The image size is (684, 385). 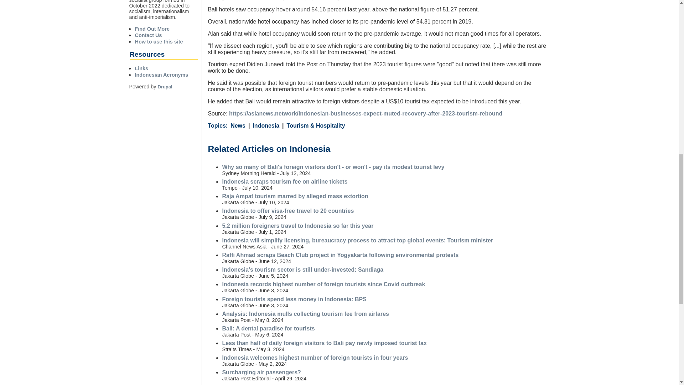 What do you see at coordinates (238, 125) in the screenshot?
I see `News` at bounding box center [238, 125].